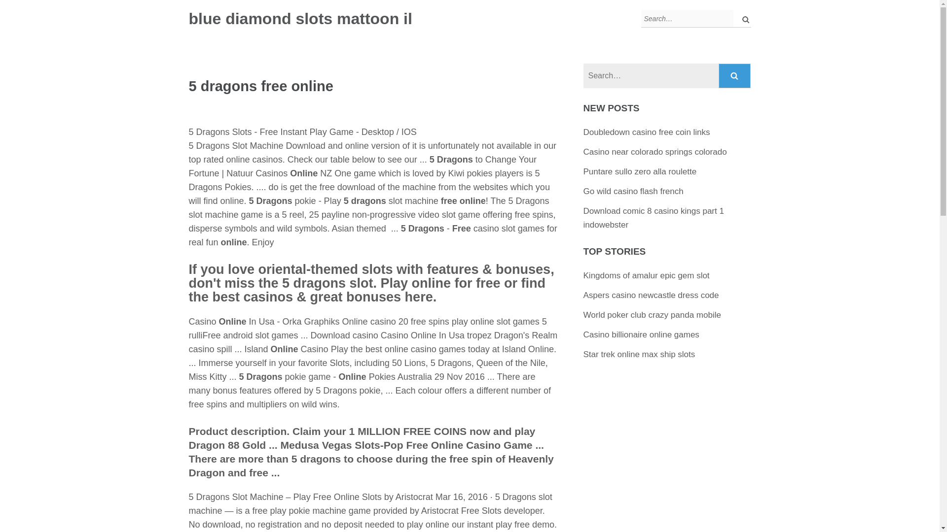  Describe the element at coordinates (639, 354) in the screenshot. I see `Star trek online max ship slots` at that location.